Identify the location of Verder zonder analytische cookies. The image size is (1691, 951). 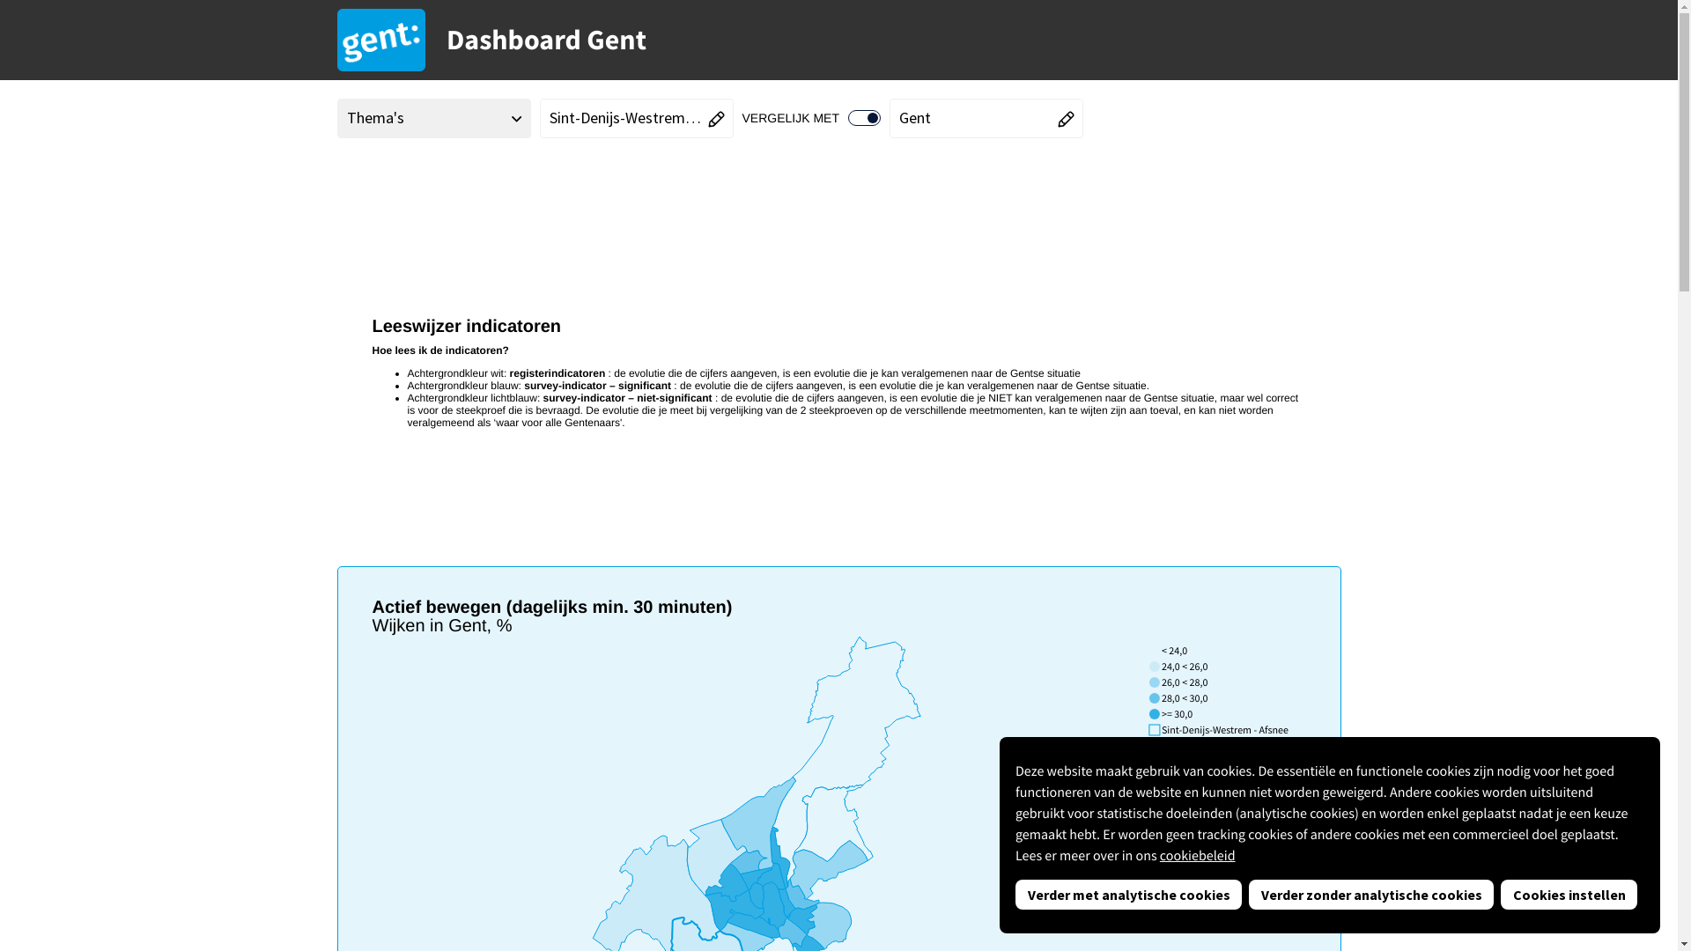
(1371, 895).